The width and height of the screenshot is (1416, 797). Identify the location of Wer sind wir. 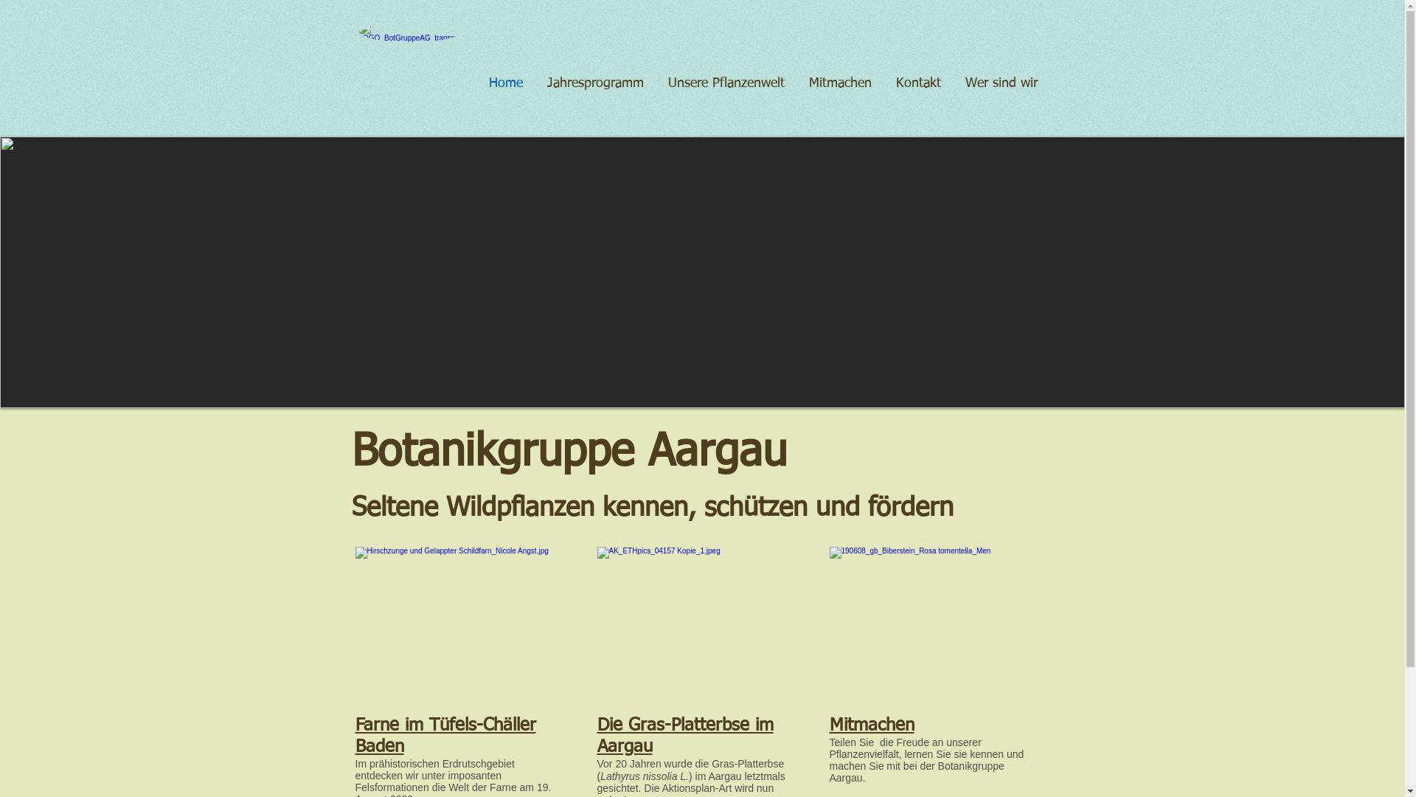
(1000, 84).